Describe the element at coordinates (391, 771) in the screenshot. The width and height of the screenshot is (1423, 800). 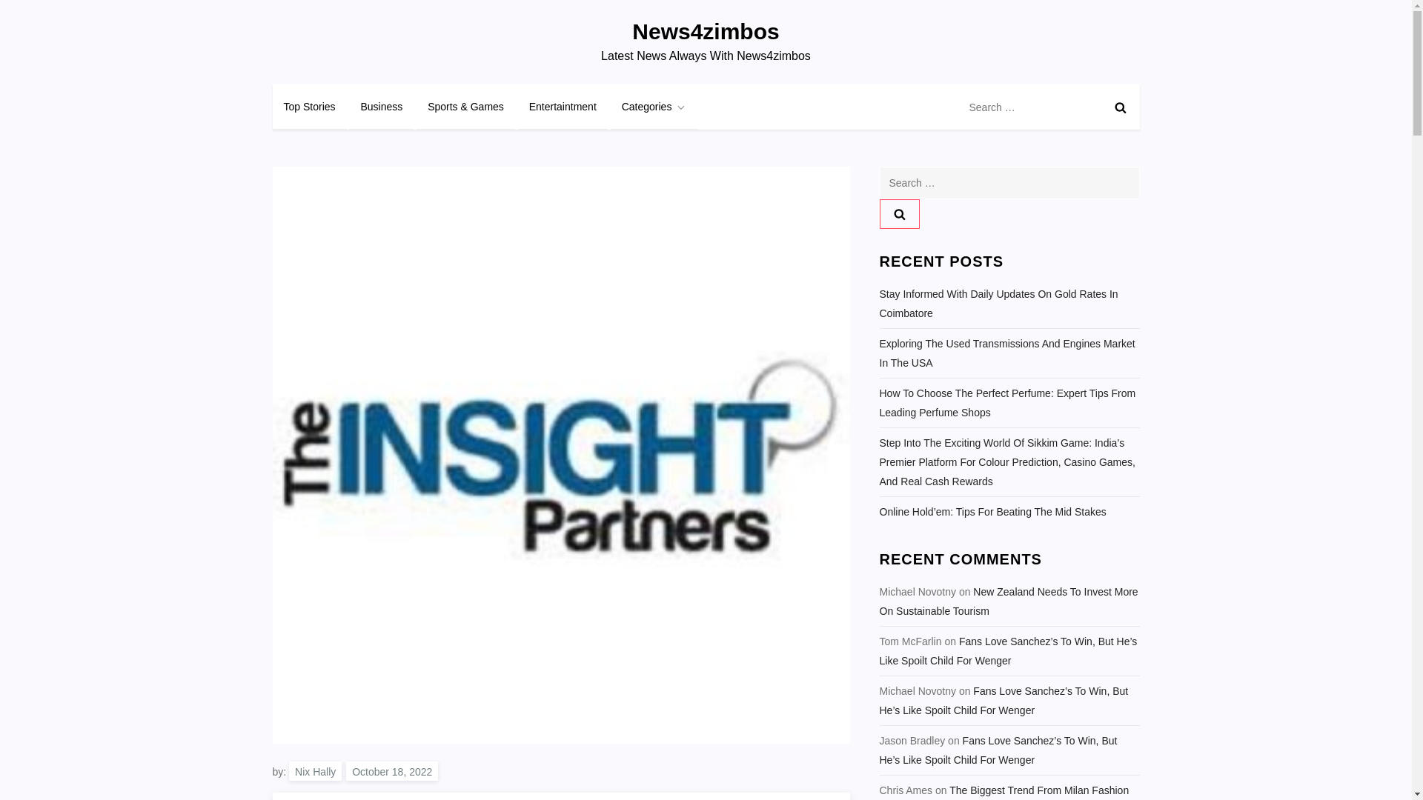
I see `October 18, 2022` at that location.